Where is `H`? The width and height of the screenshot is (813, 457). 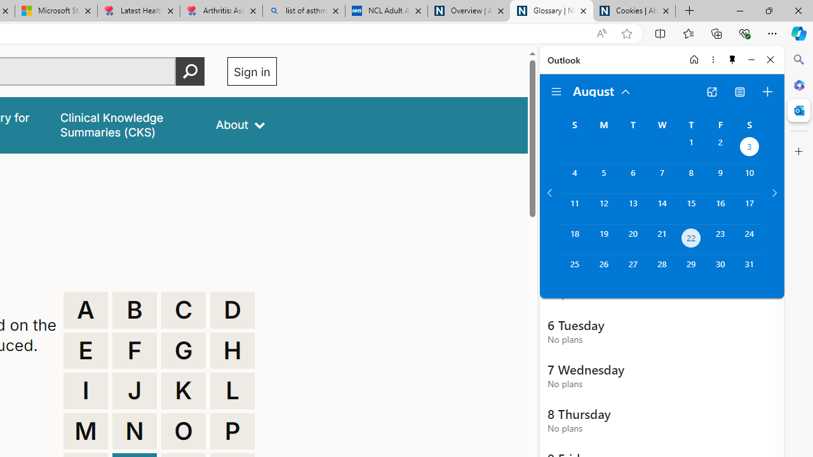 H is located at coordinates (232, 350).